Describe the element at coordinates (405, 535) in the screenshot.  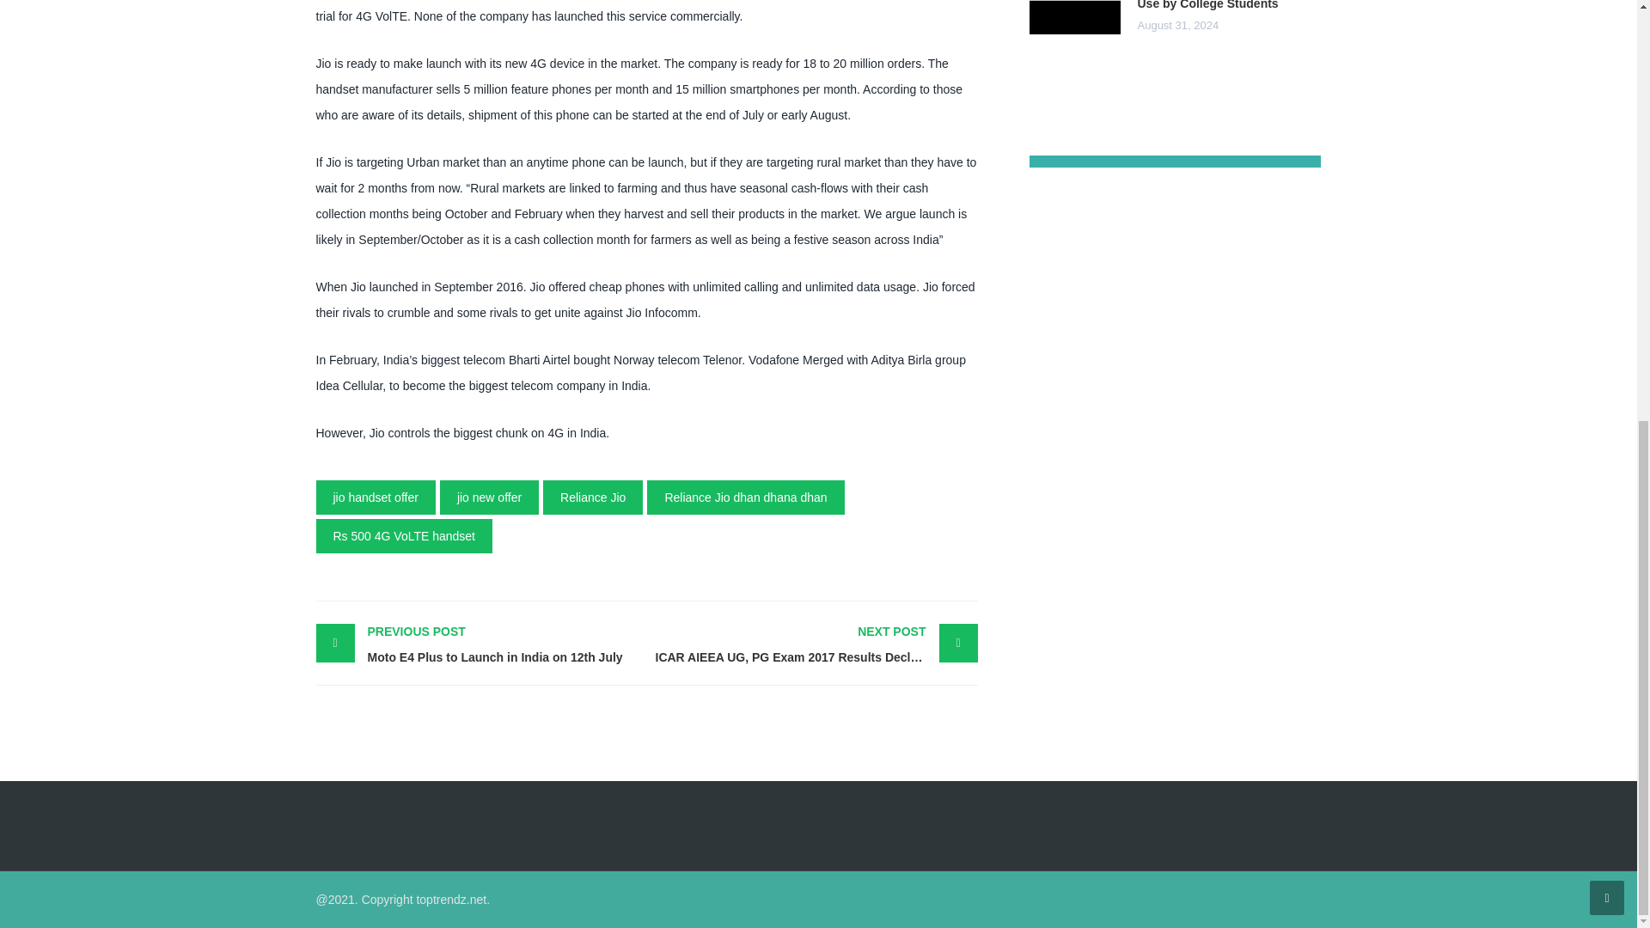
I see `Reliance Jio` at that location.